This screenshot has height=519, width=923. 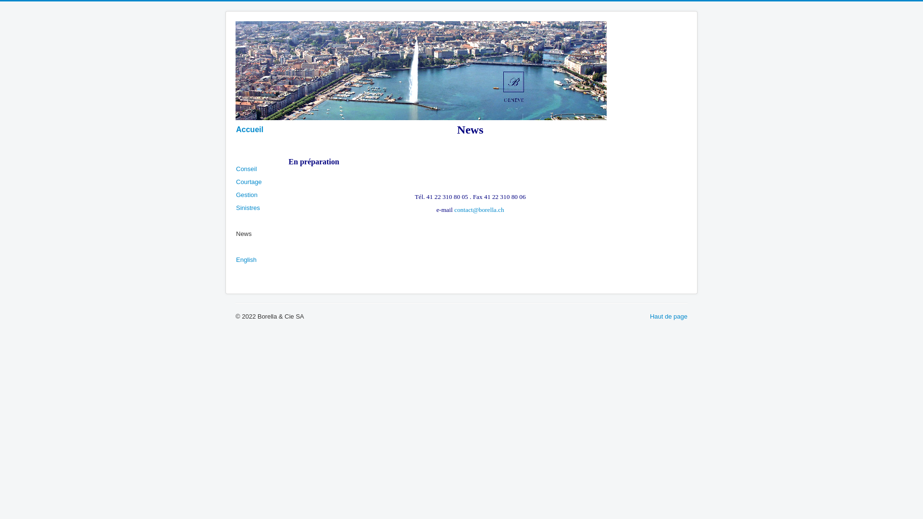 I want to click on English, so click(x=246, y=259).